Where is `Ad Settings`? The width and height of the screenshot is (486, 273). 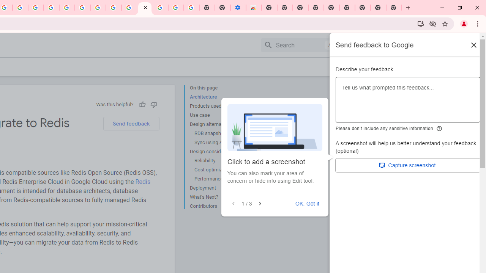 Ad Settings is located at coordinates (52, 8).